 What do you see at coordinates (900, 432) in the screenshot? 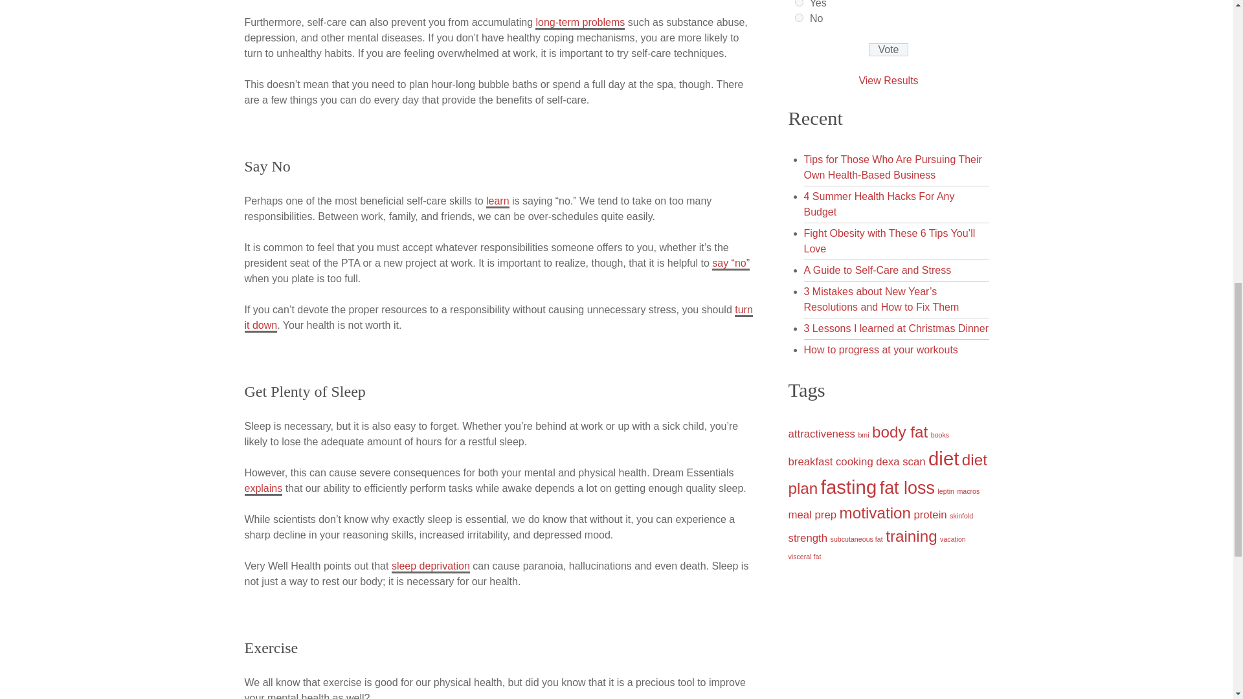
I see `body fat` at bounding box center [900, 432].